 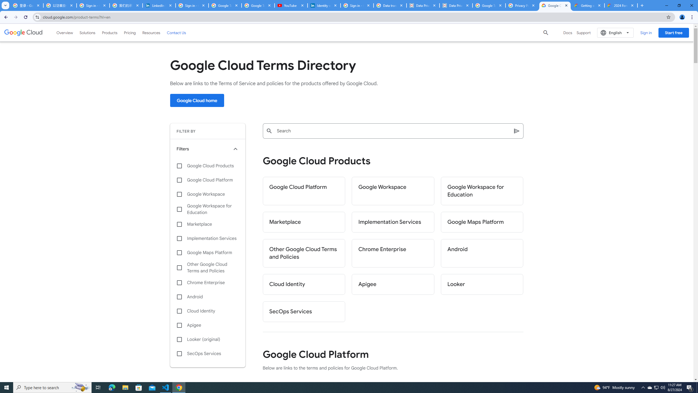 I want to click on Support, so click(x=583, y=33).